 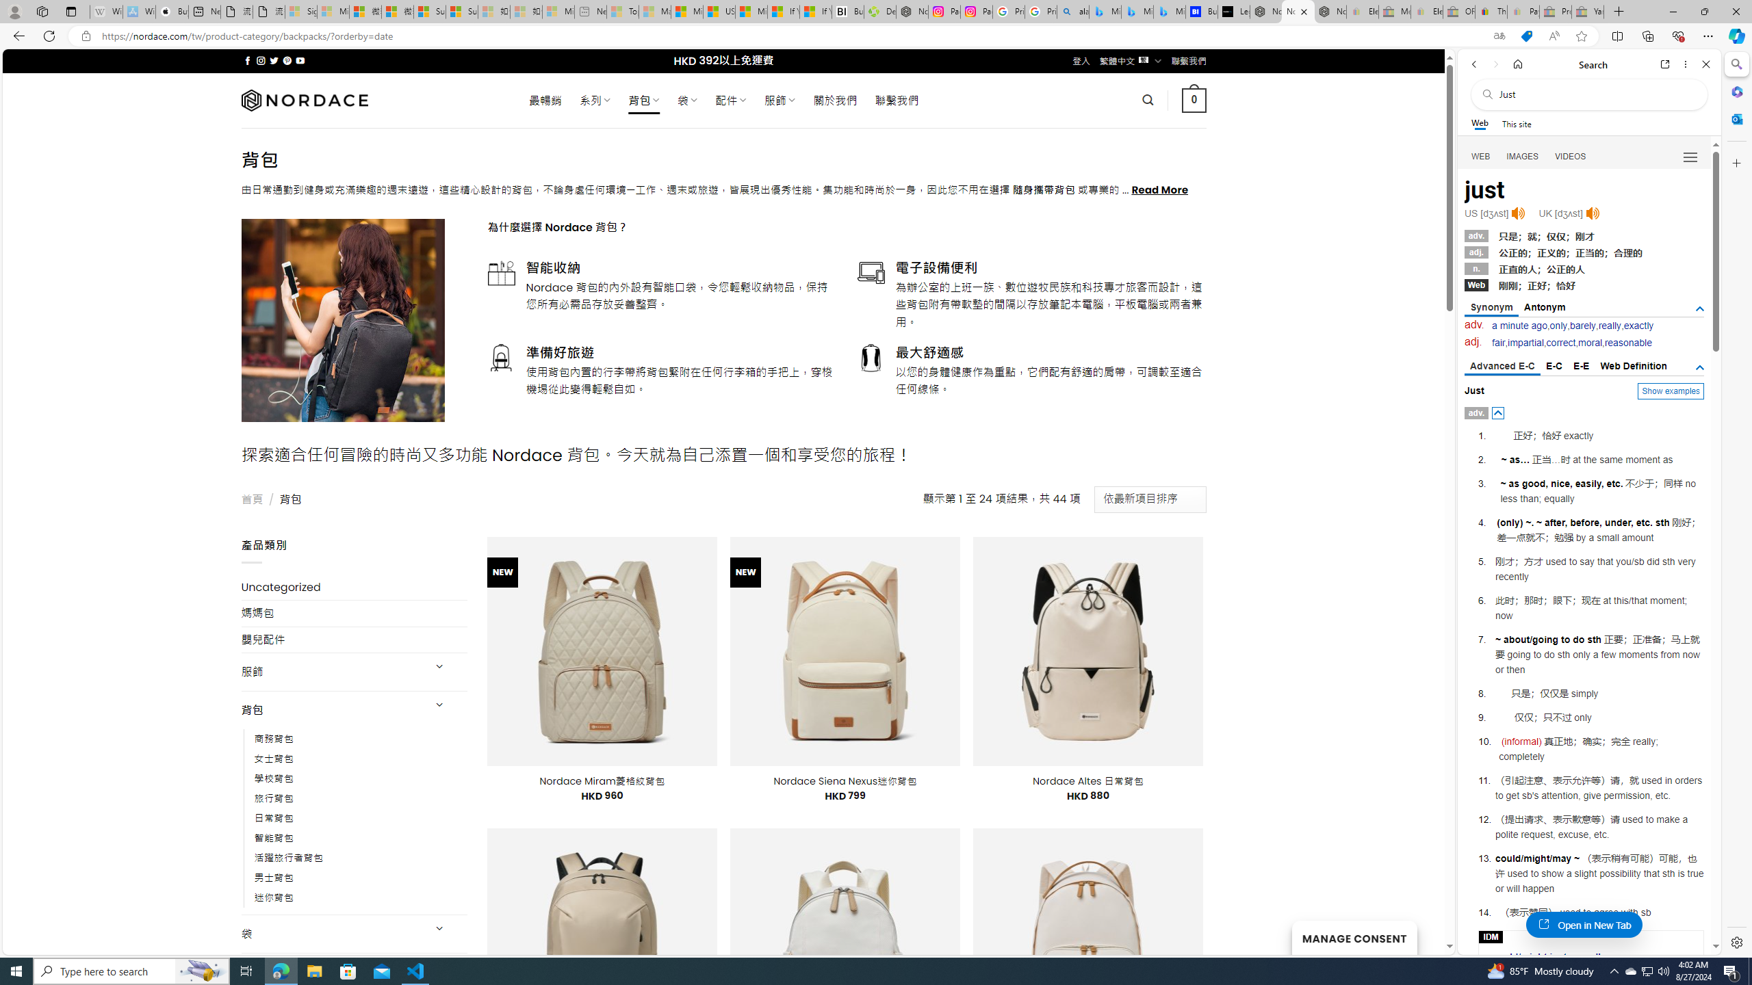 I want to click on barely, so click(x=1582, y=326).